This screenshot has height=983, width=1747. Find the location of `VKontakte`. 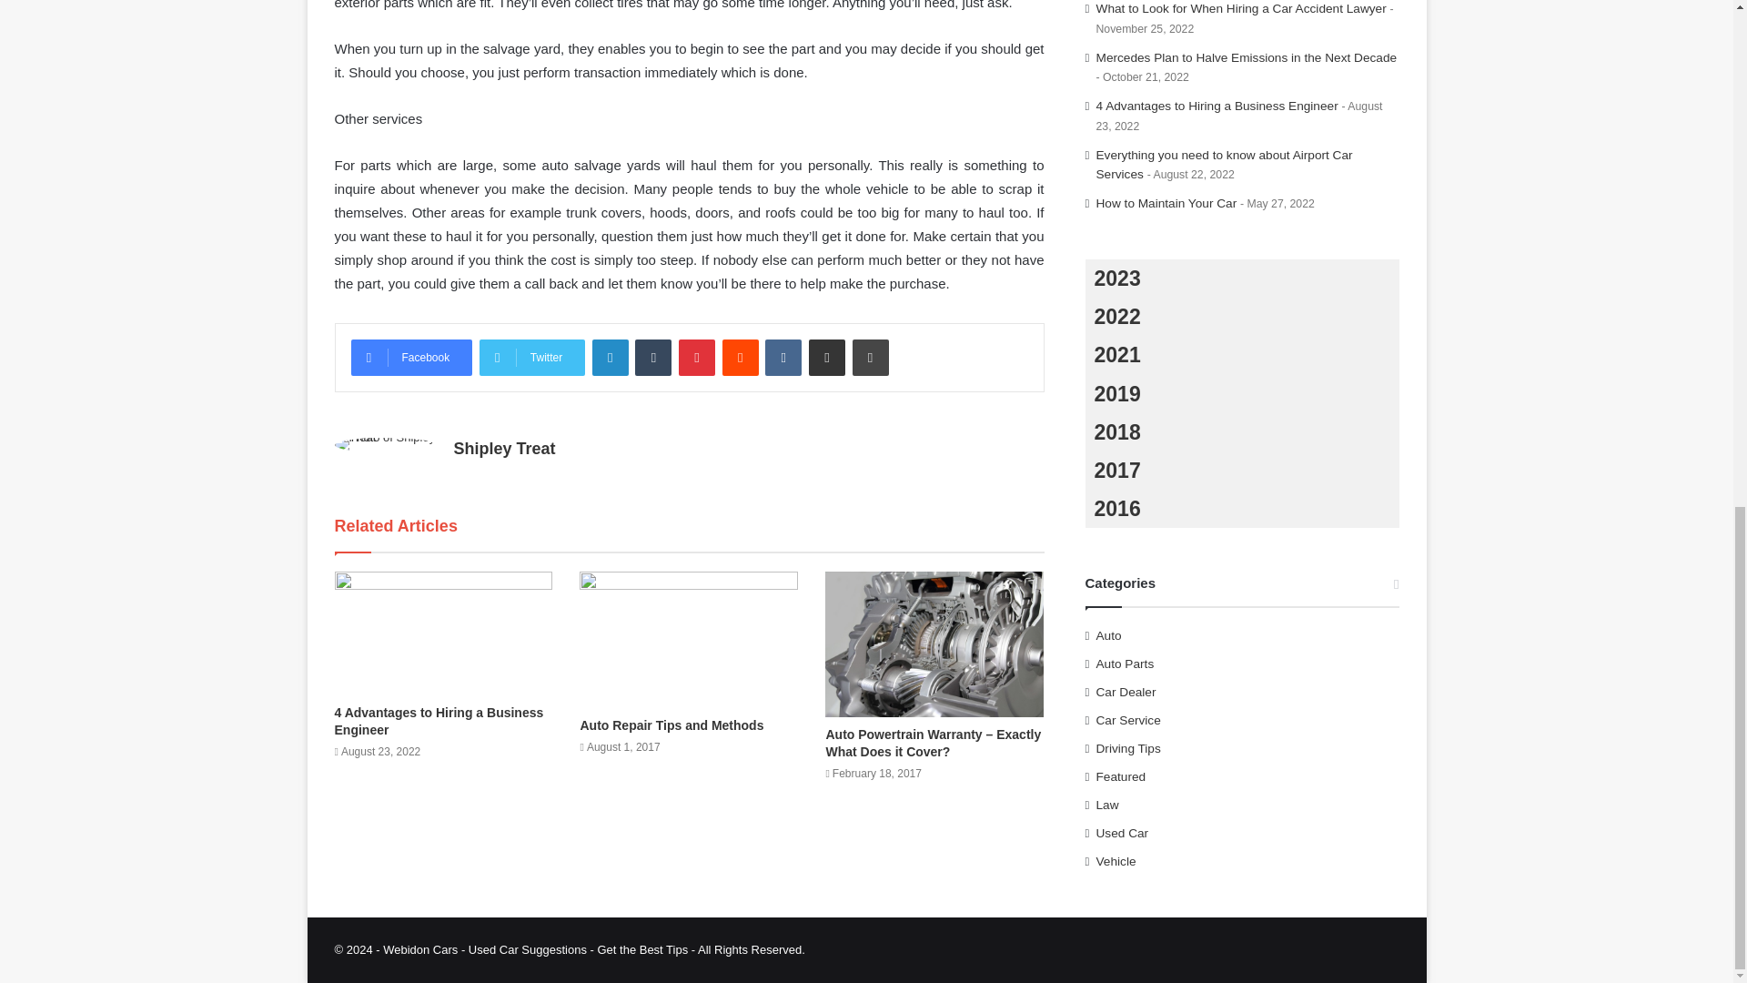

VKontakte is located at coordinates (783, 357).